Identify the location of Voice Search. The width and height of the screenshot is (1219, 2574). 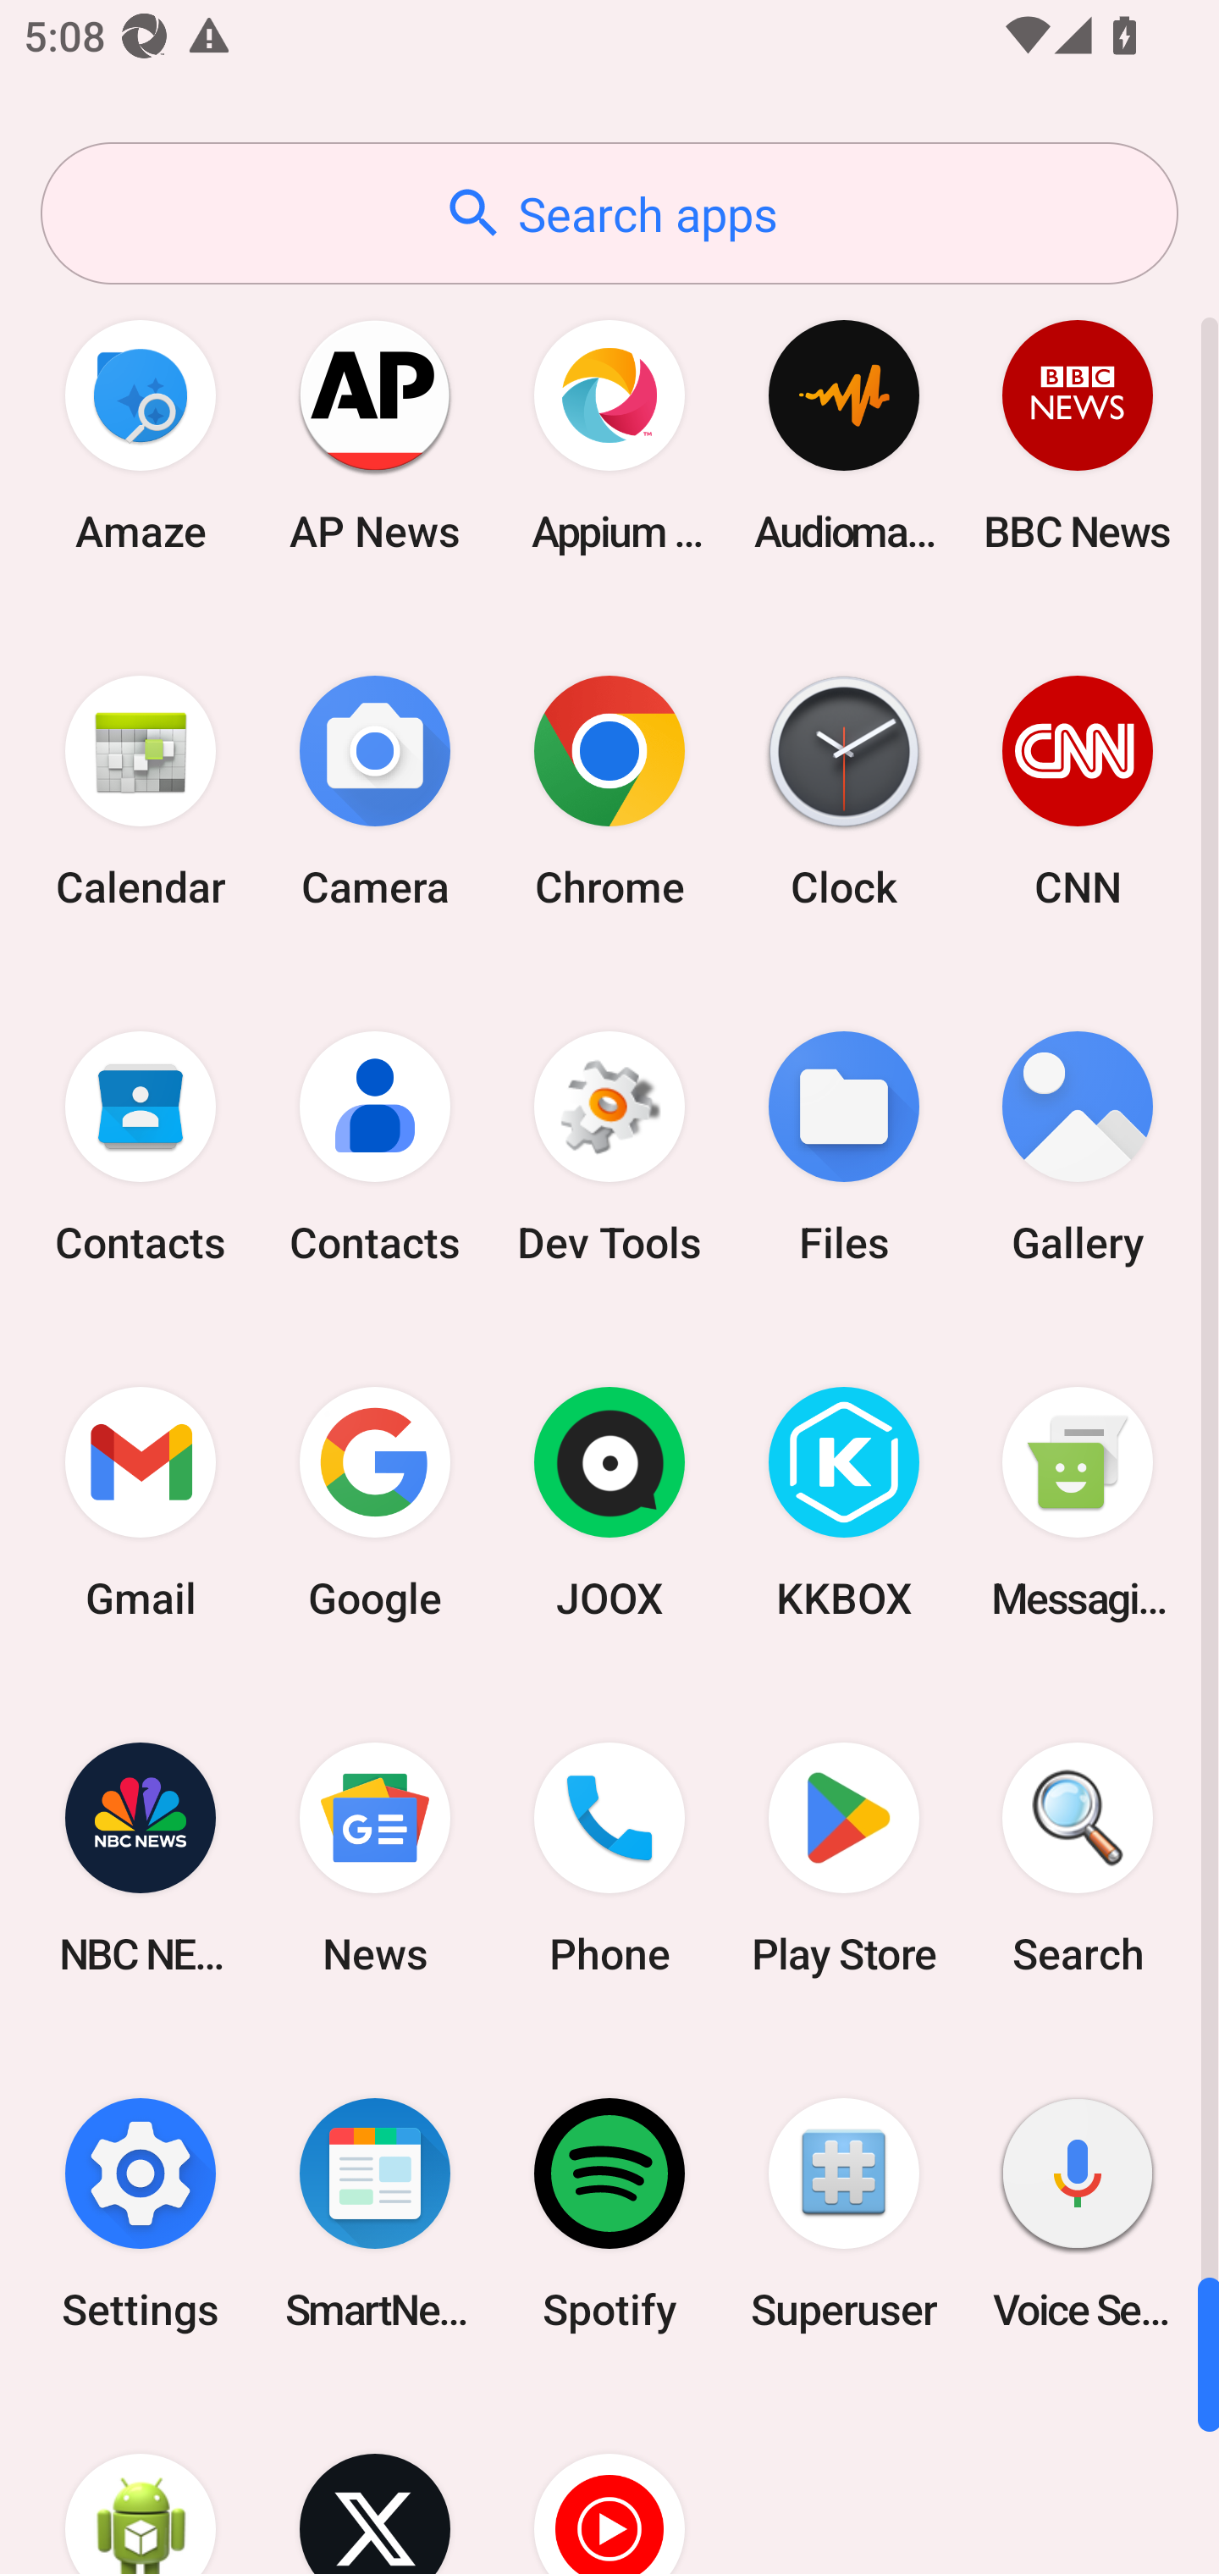
(1078, 2213).